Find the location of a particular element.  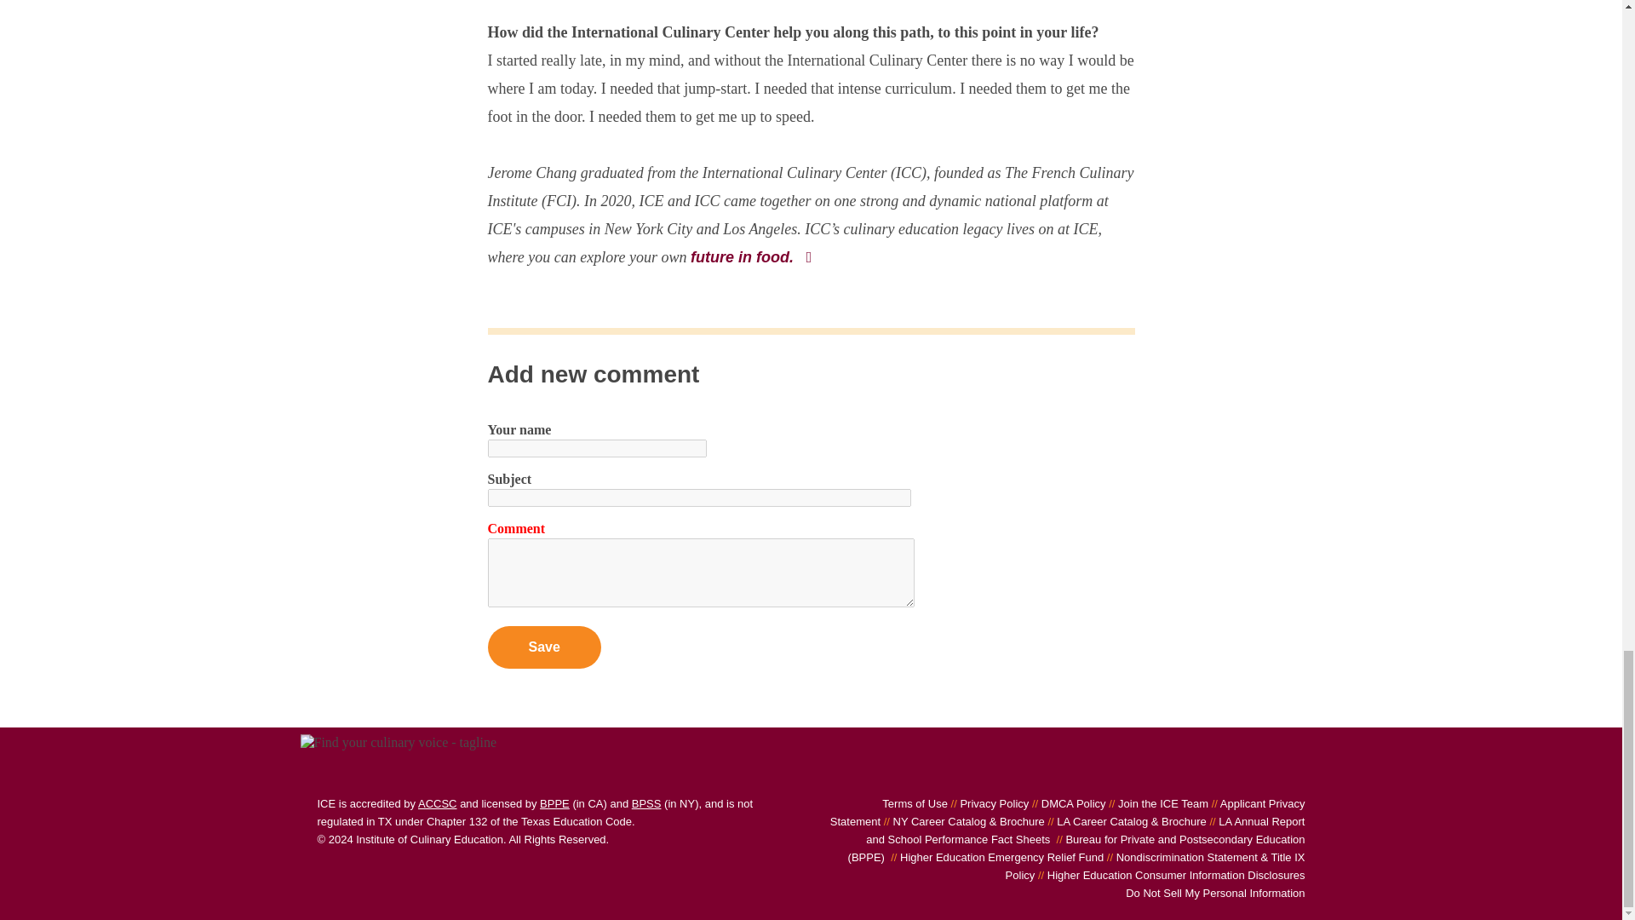

DMCA Policy is located at coordinates (1066, 804).